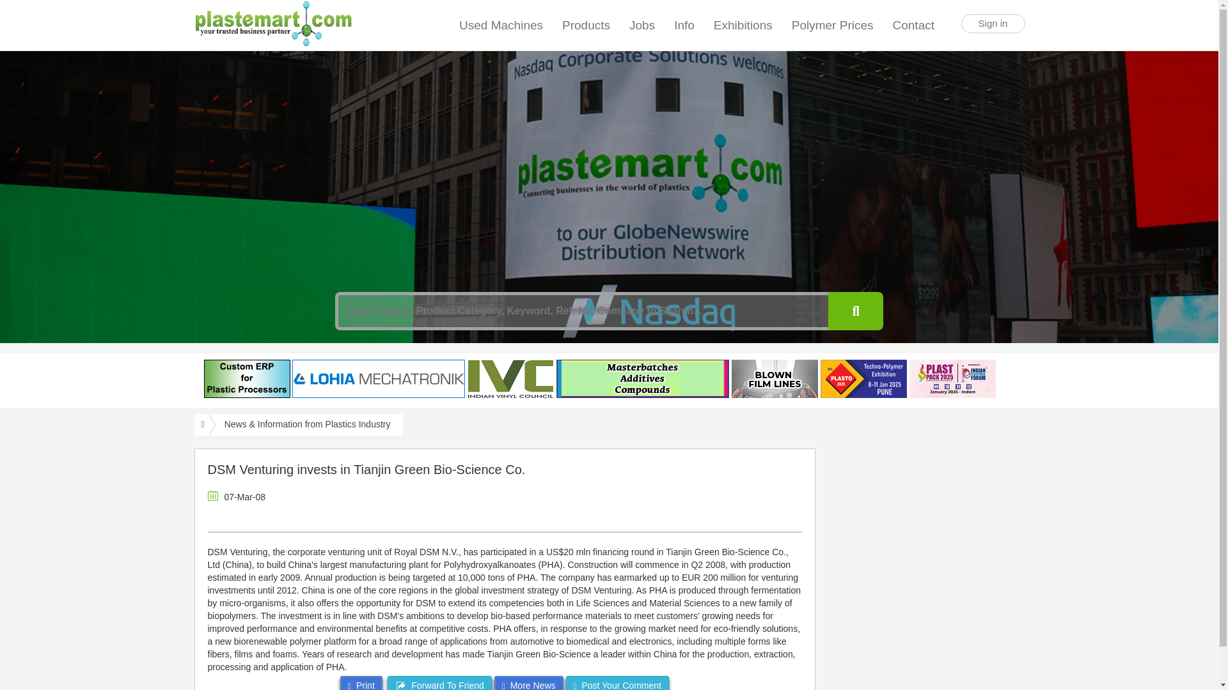 The image size is (1228, 690). I want to click on Plasto 2025, so click(863, 378).